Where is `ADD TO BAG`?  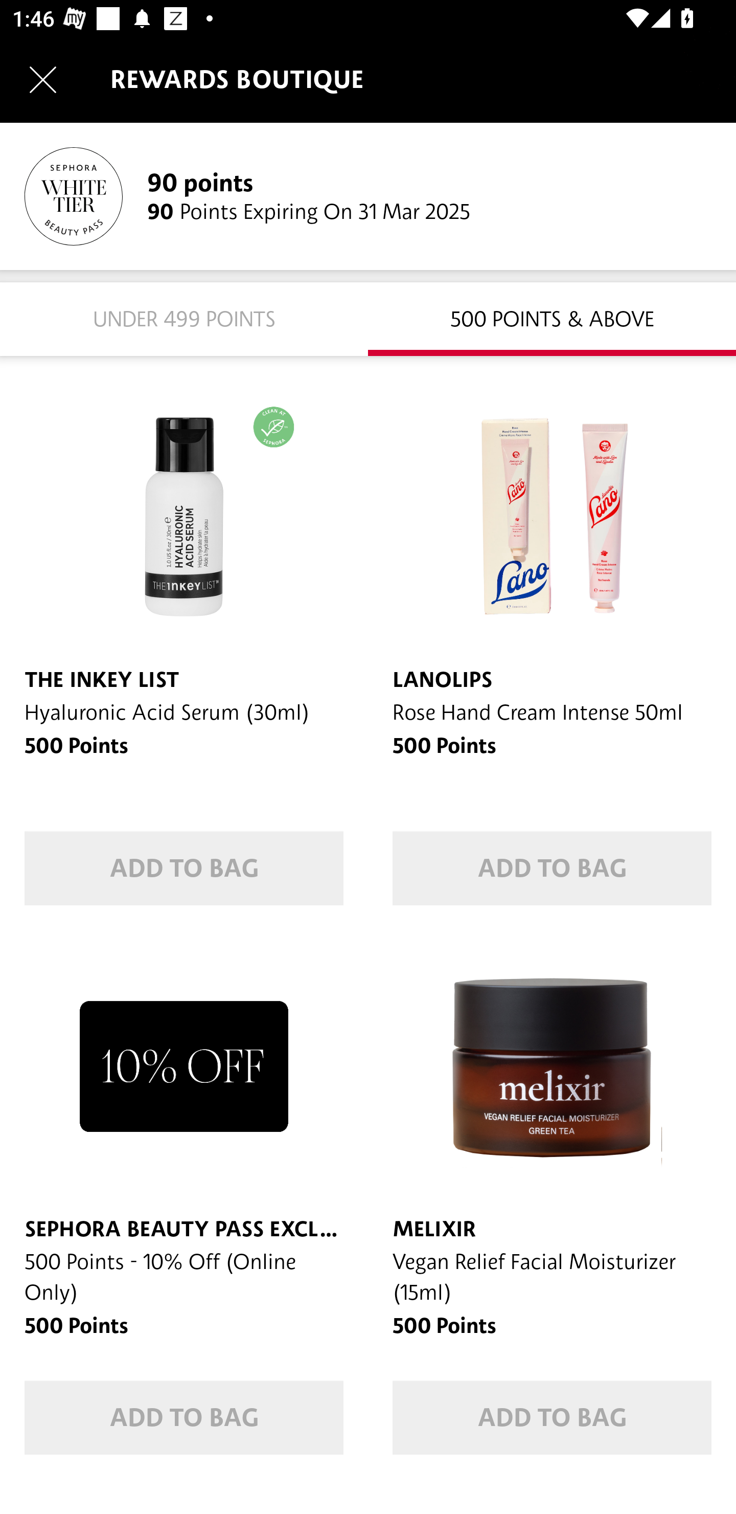
ADD TO BAG is located at coordinates (552, 1418).